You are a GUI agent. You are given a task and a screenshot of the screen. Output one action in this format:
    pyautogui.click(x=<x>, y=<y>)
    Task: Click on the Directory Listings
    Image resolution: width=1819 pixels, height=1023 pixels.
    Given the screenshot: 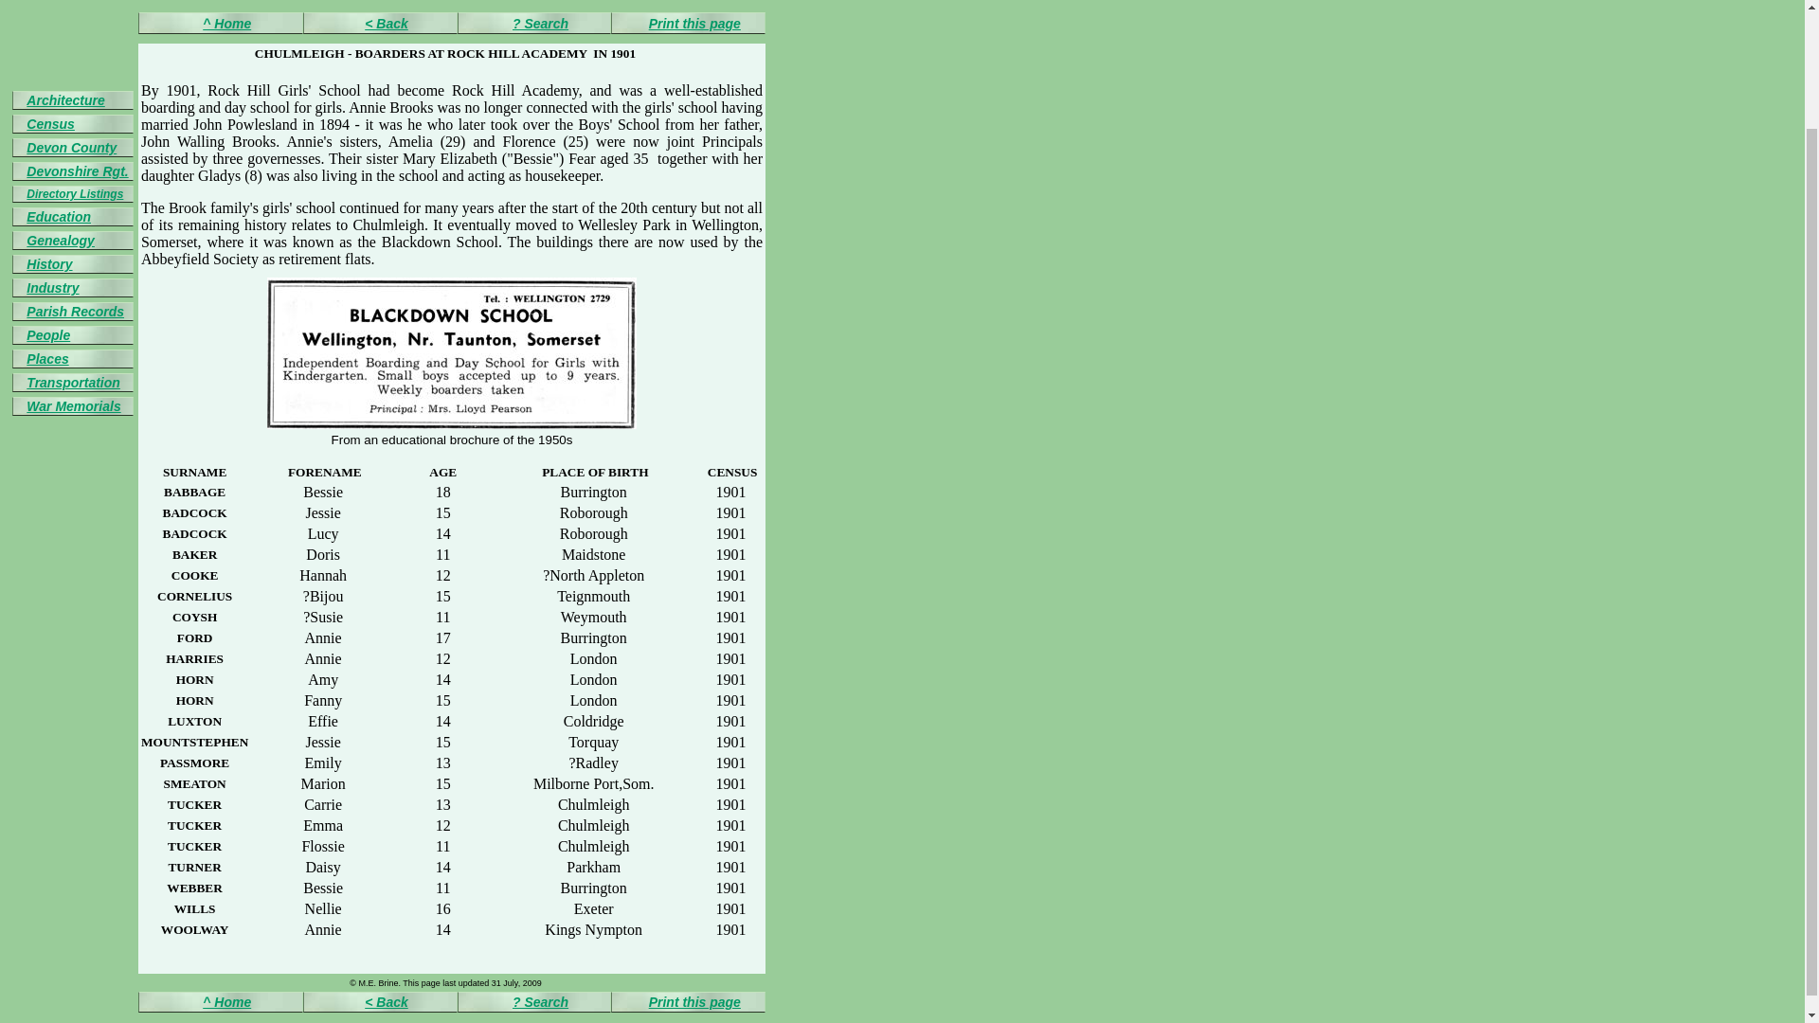 What is the action you would take?
    pyautogui.click(x=75, y=193)
    